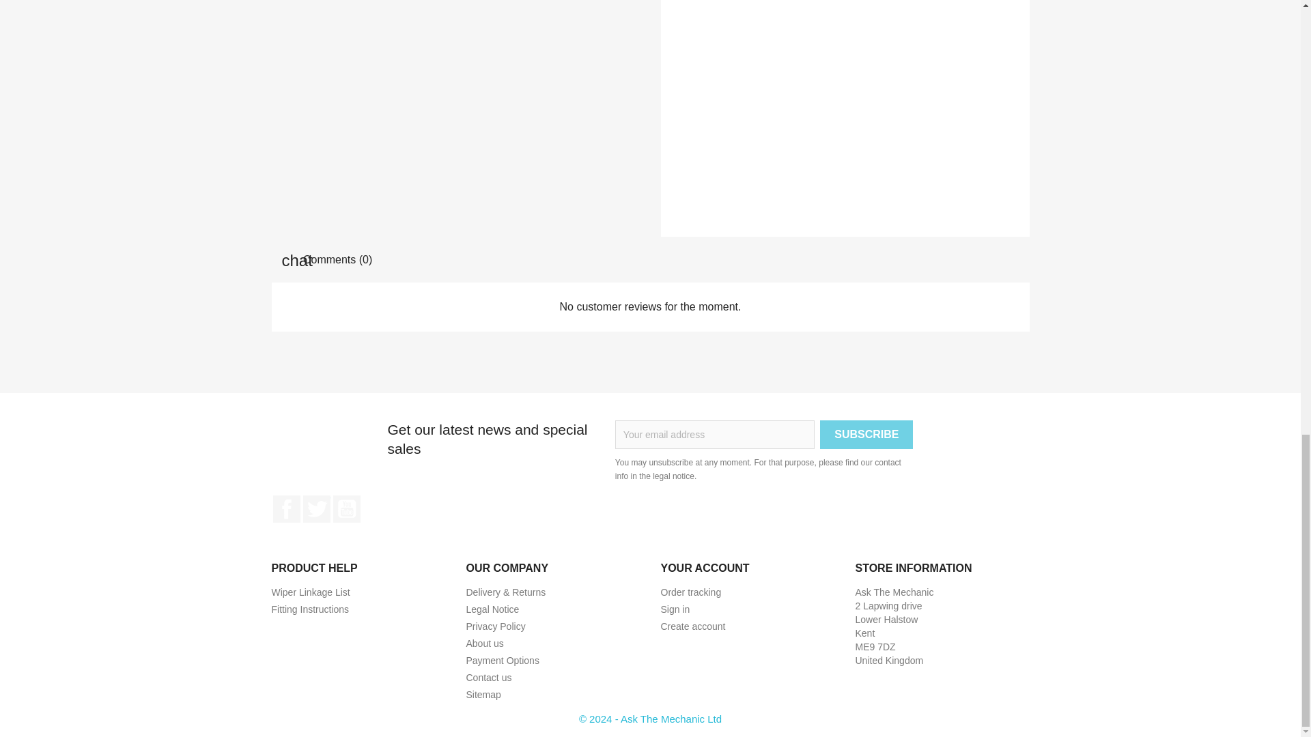 This screenshot has height=737, width=1311. Describe the element at coordinates (866, 434) in the screenshot. I see `Subscribe` at that location.